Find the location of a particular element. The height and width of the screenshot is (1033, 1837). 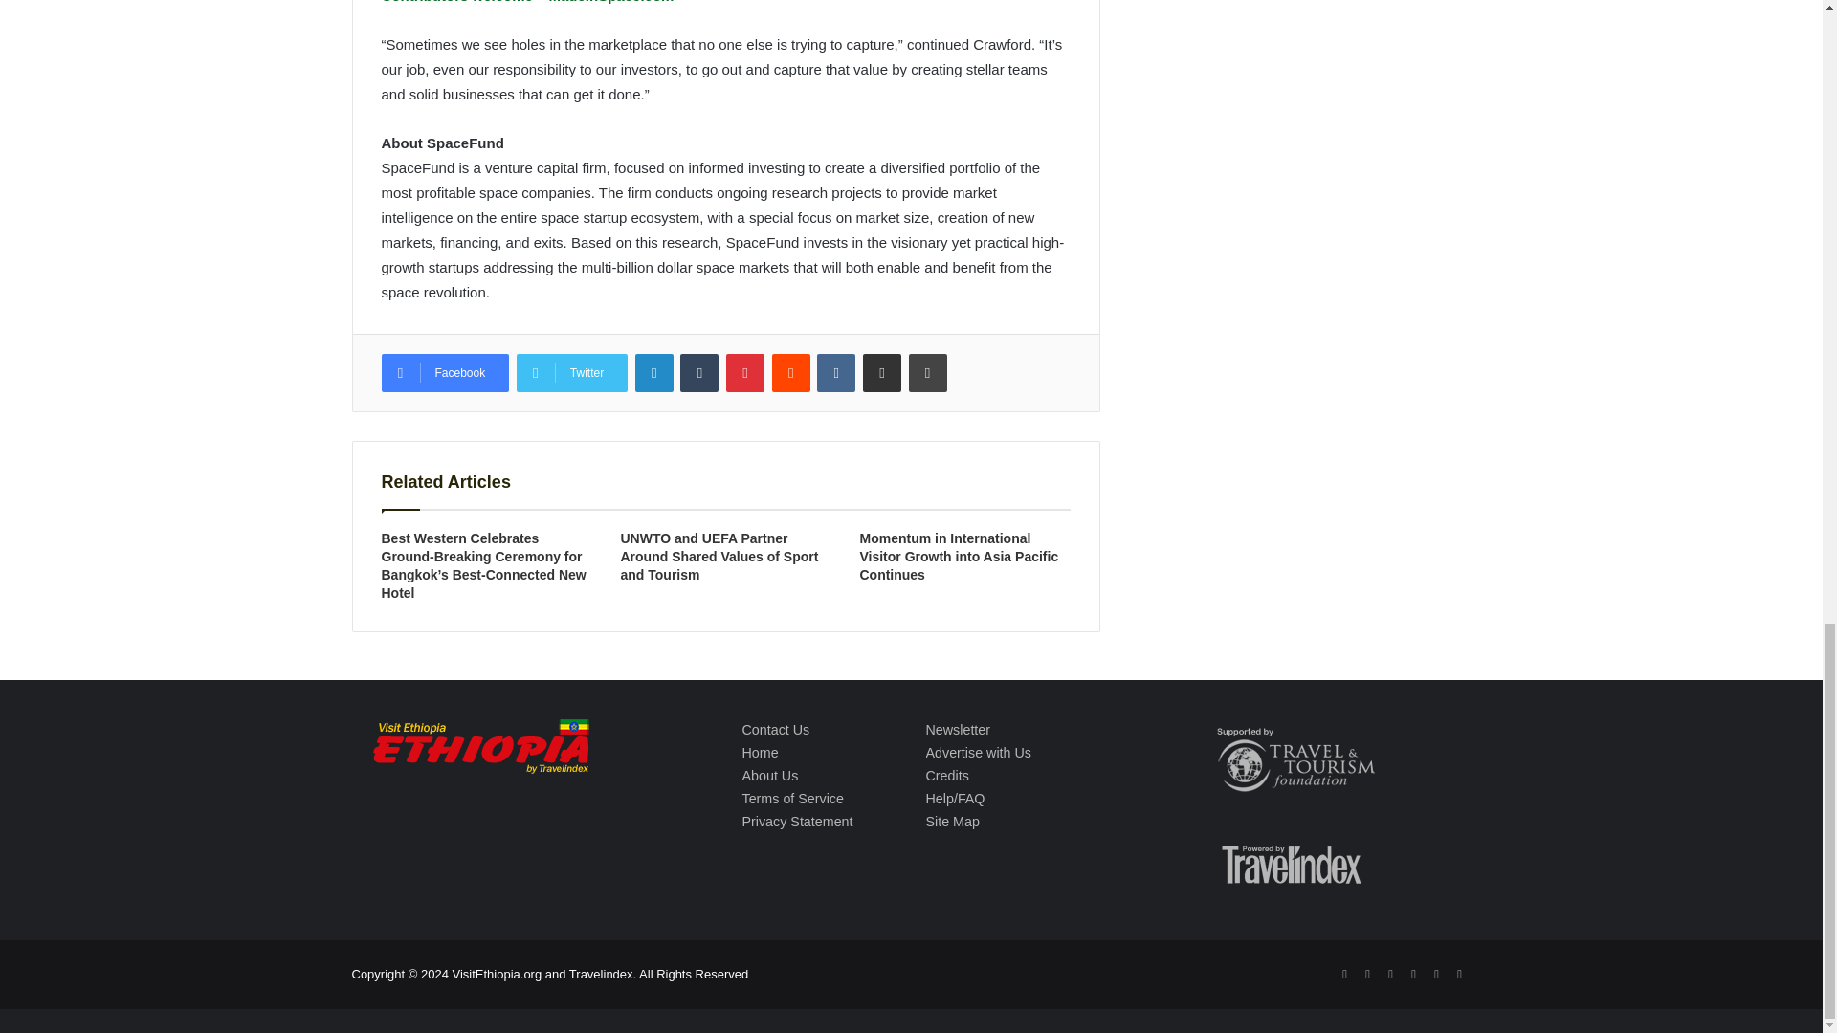

LinkedIn is located at coordinates (654, 373).